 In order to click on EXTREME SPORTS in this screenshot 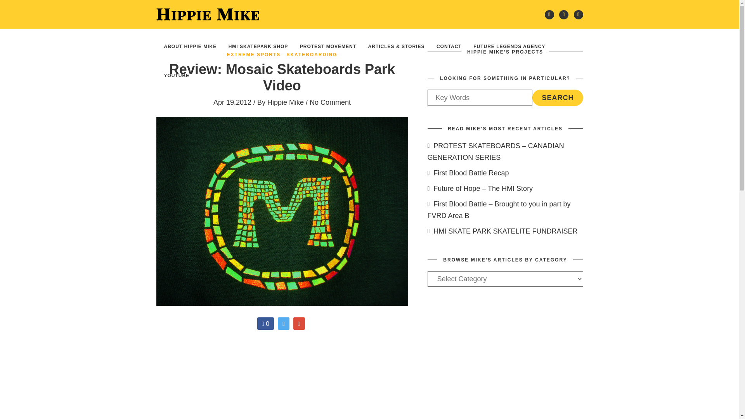, I will do `click(254, 54)`.